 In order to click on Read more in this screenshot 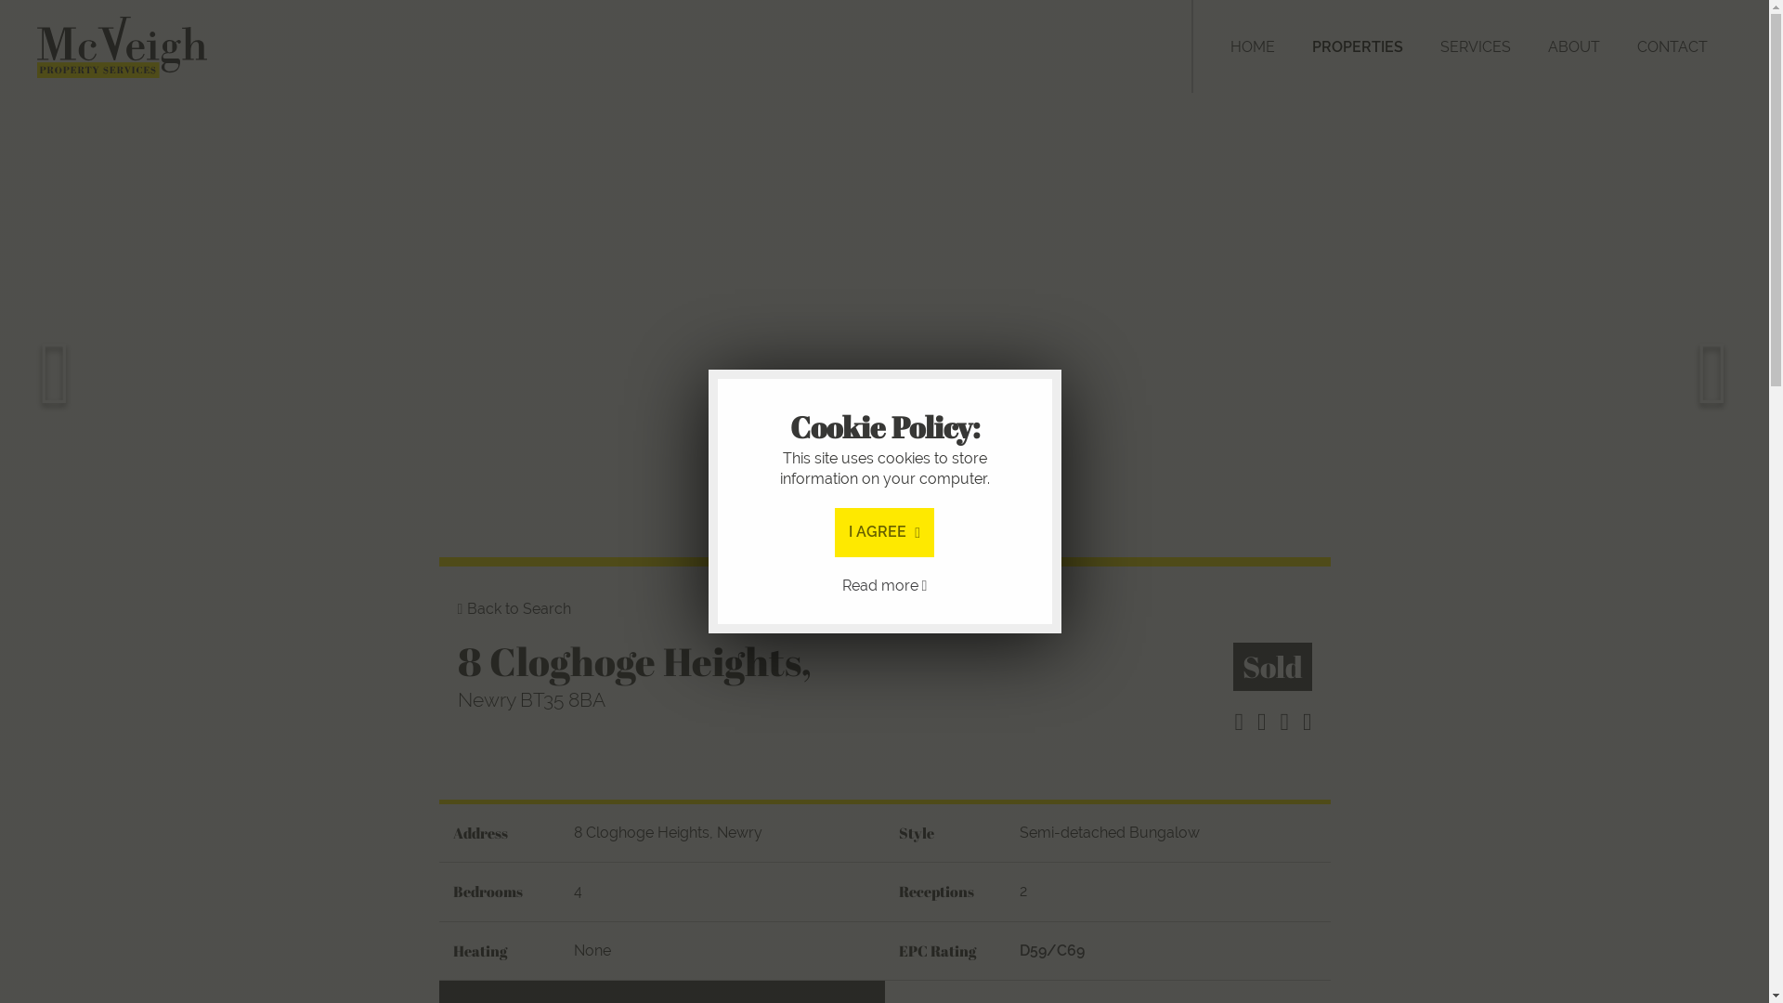, I will do `click(884, 652)`.